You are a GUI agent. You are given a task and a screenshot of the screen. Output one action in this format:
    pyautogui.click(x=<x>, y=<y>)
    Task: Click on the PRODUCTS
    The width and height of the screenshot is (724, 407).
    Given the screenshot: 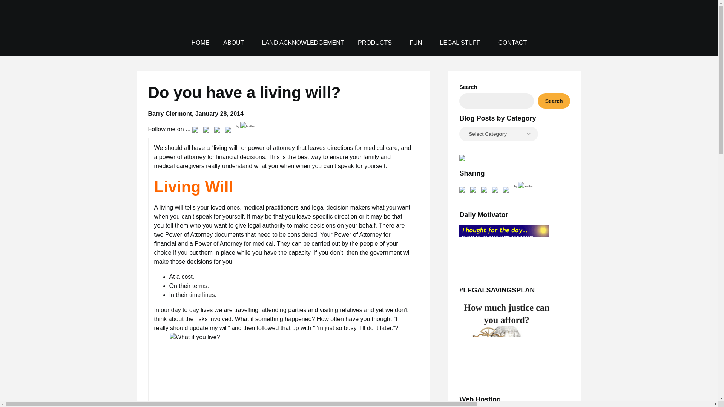 What is the action you would take?
    pyautogui.click(x=375, y=43)
    